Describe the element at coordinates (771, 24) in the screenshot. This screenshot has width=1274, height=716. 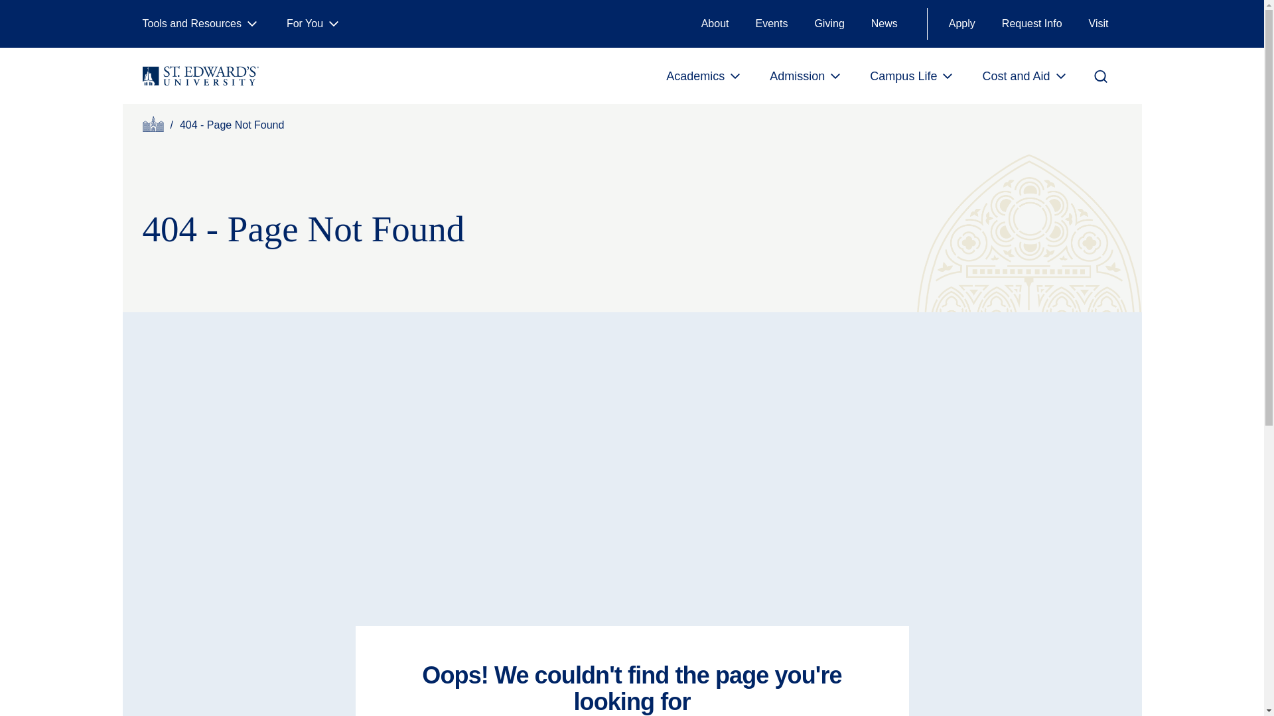
I see `Events` at that location.